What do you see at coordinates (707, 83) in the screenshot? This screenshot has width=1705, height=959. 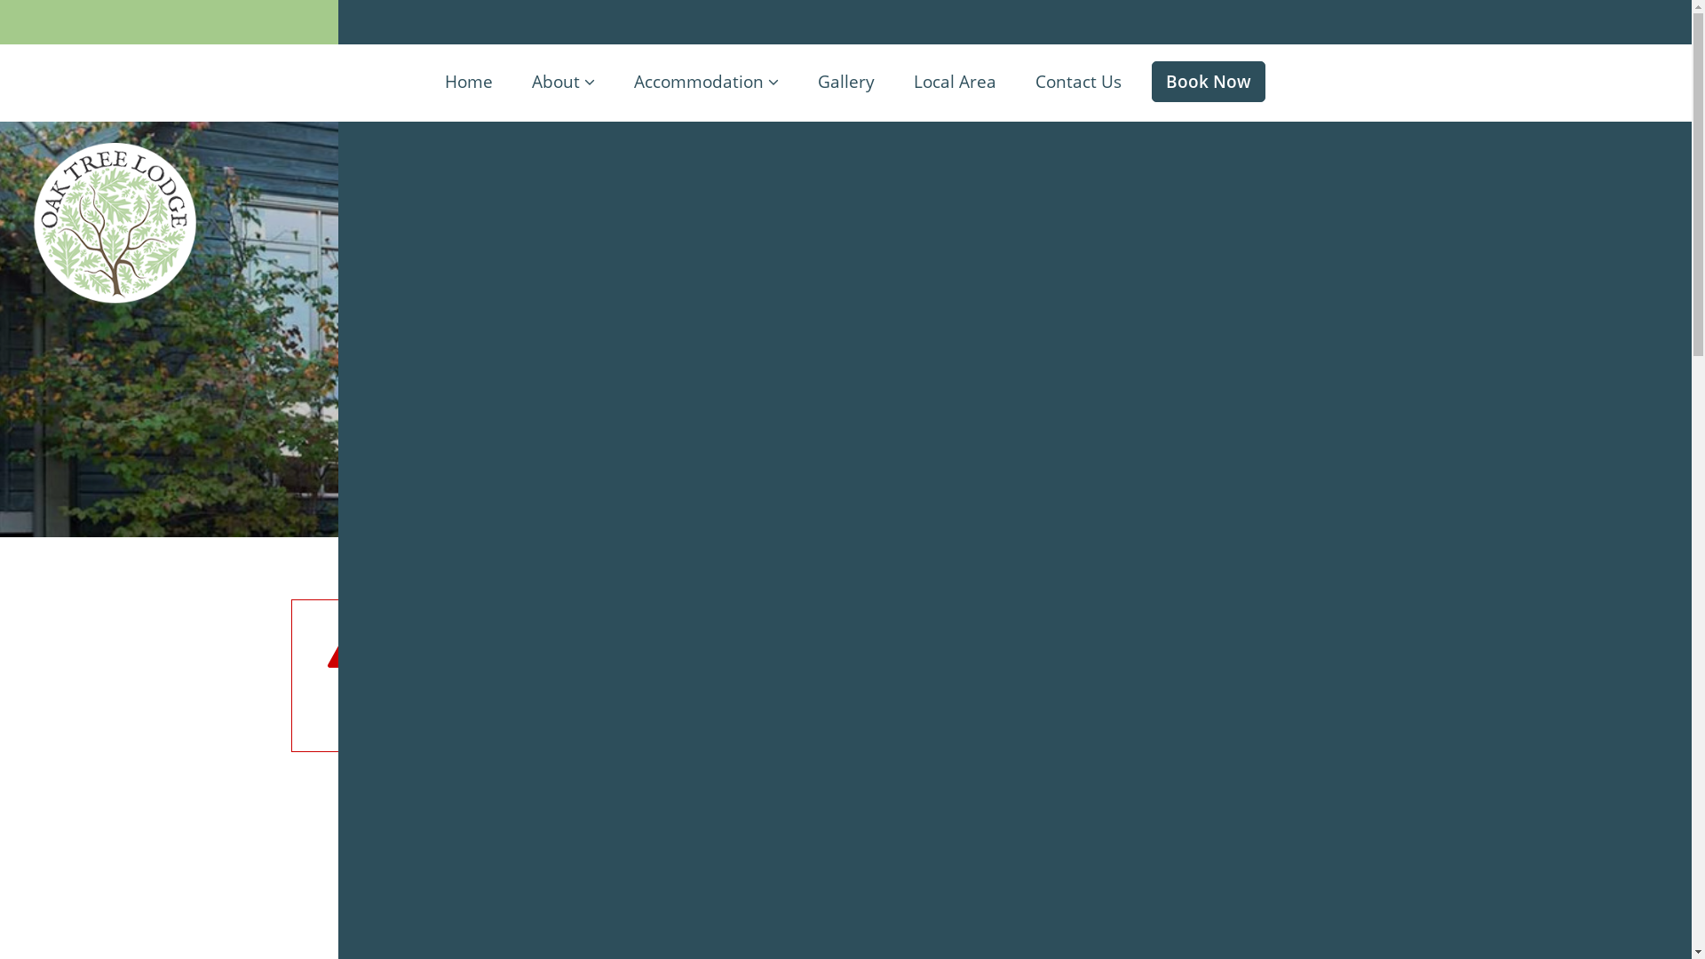 I see `Accommodation` at bounding box center [707, 83].